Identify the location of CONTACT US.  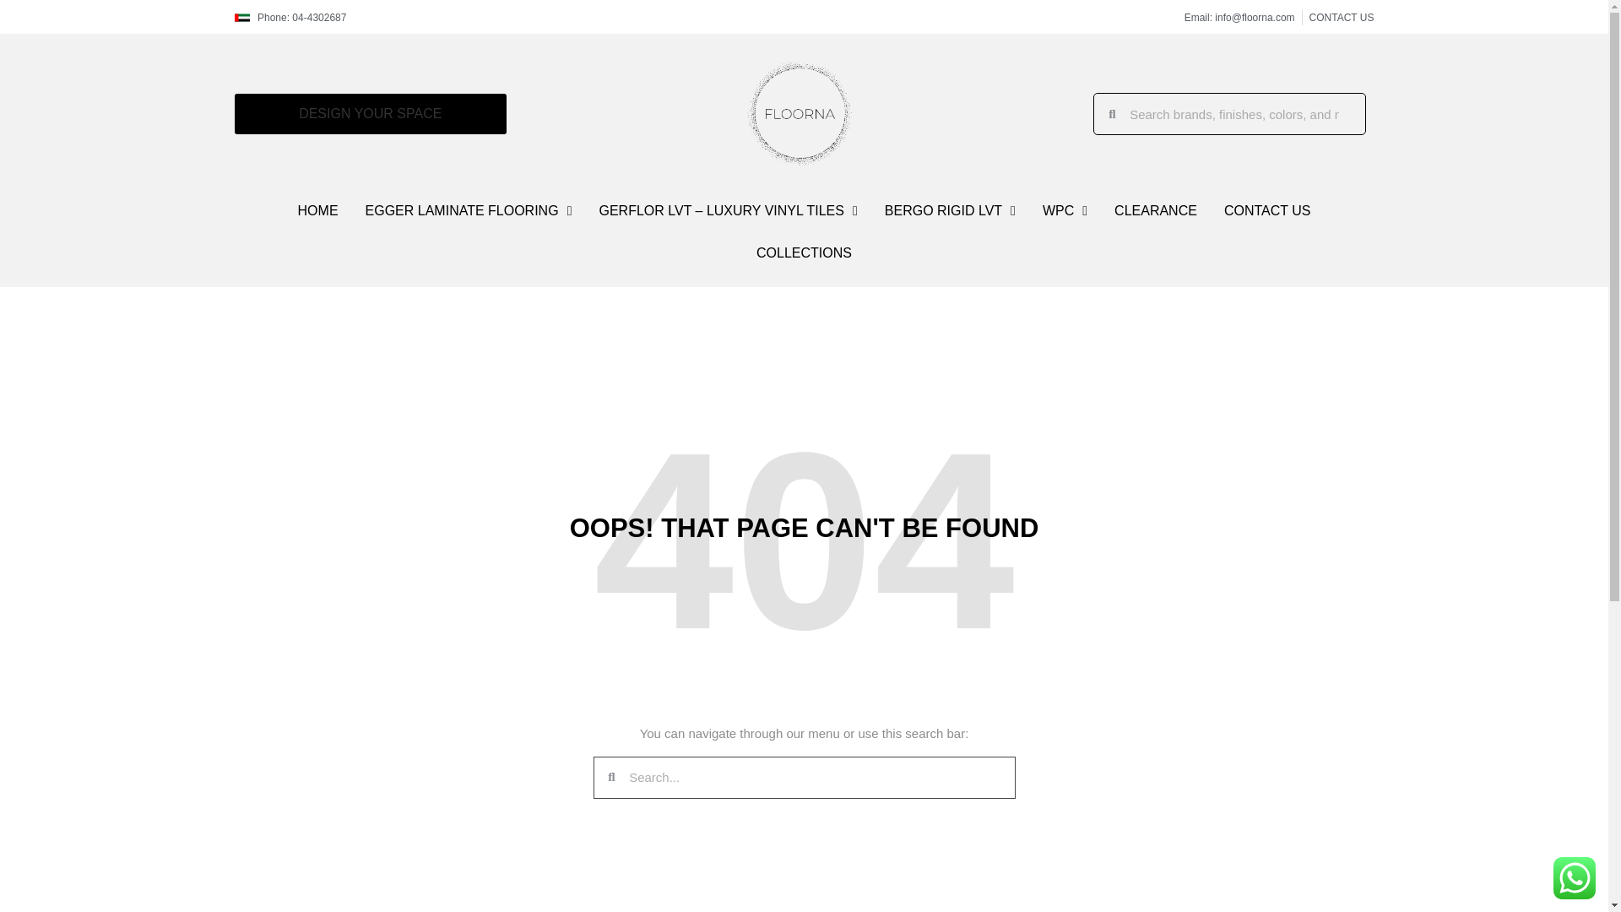
(1267, 211).